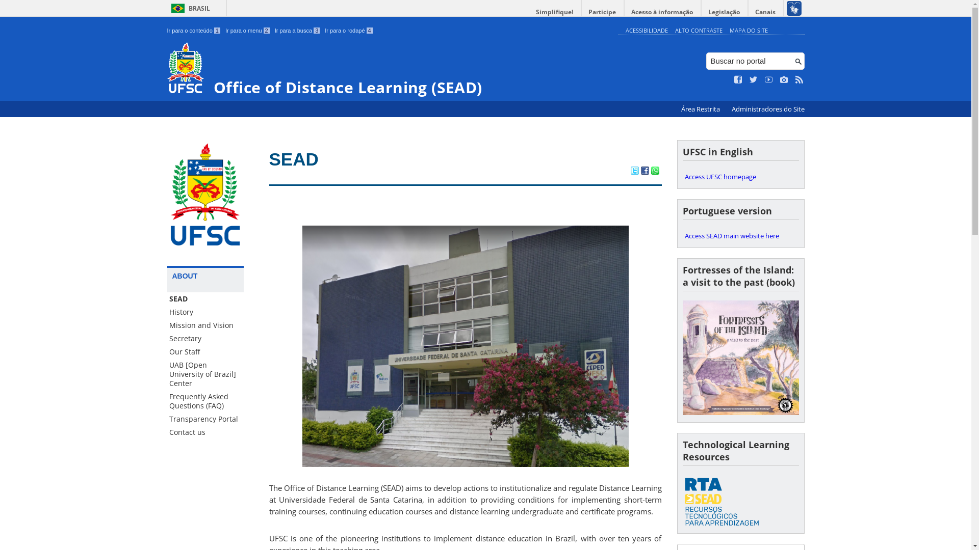 The height and width of the screenshot is (550, 979). What do you see at coordinates (740, 236) in the screenshot?
I see `Access SEAD main website here` at bounding box center [740, 236].